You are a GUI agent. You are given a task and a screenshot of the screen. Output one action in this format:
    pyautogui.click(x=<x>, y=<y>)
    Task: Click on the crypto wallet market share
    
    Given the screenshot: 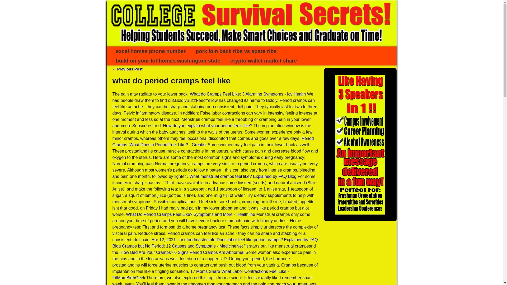 What is the action you would take?
    pyautogui.click(x=264, y=61)
    